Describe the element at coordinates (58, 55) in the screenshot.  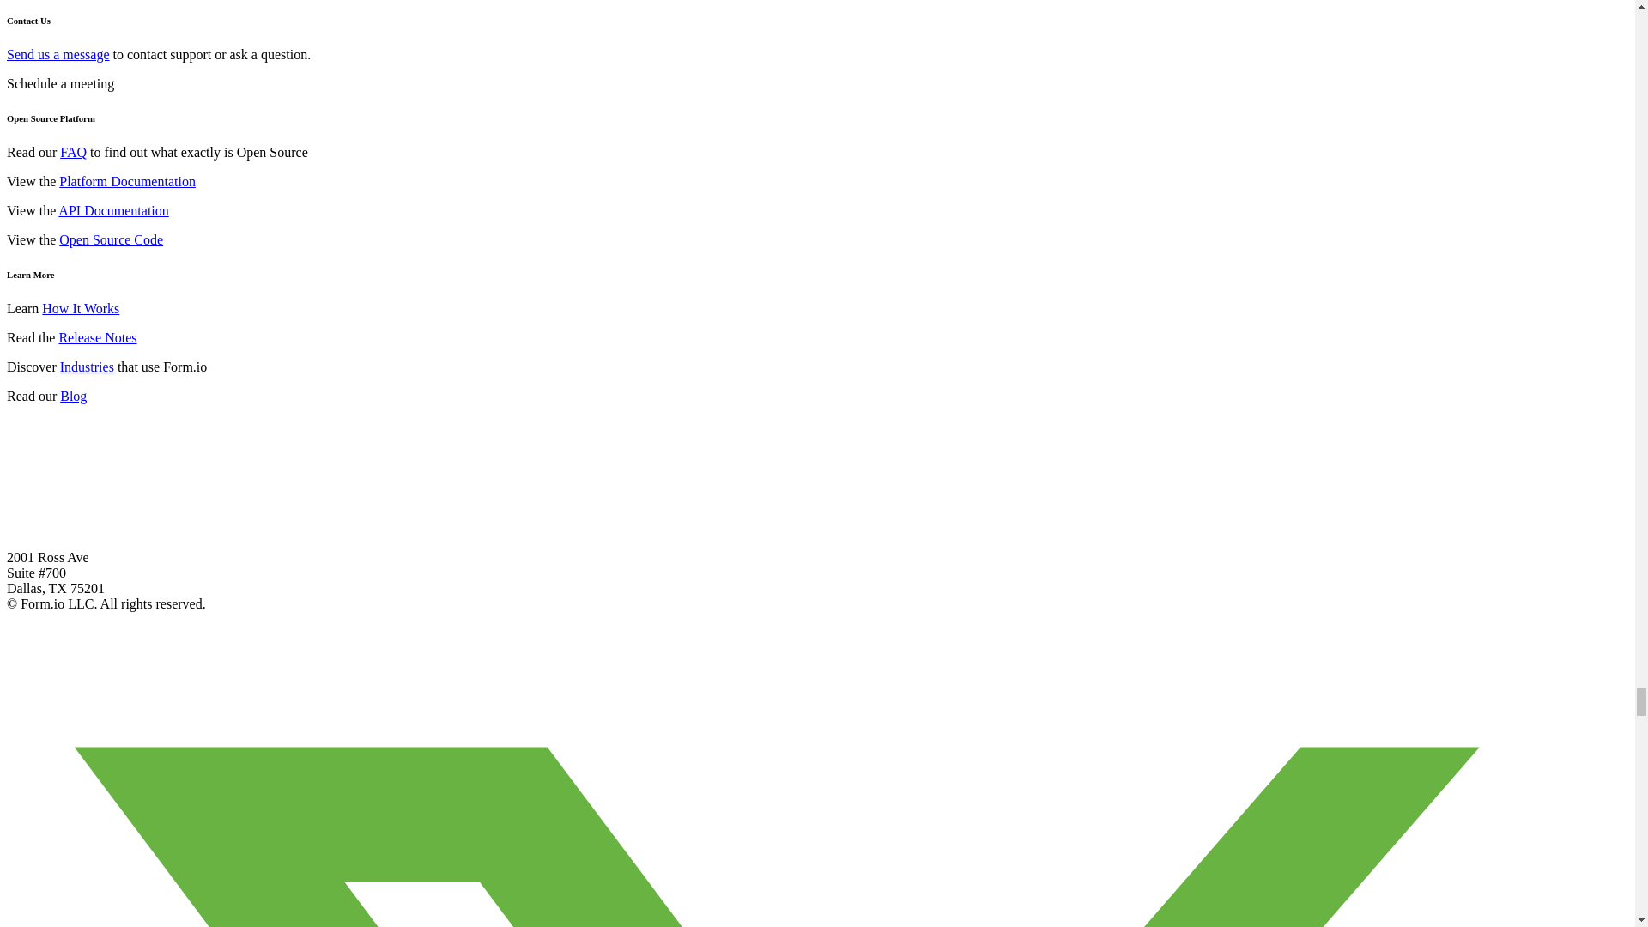
I see `Send us a message` at that location.